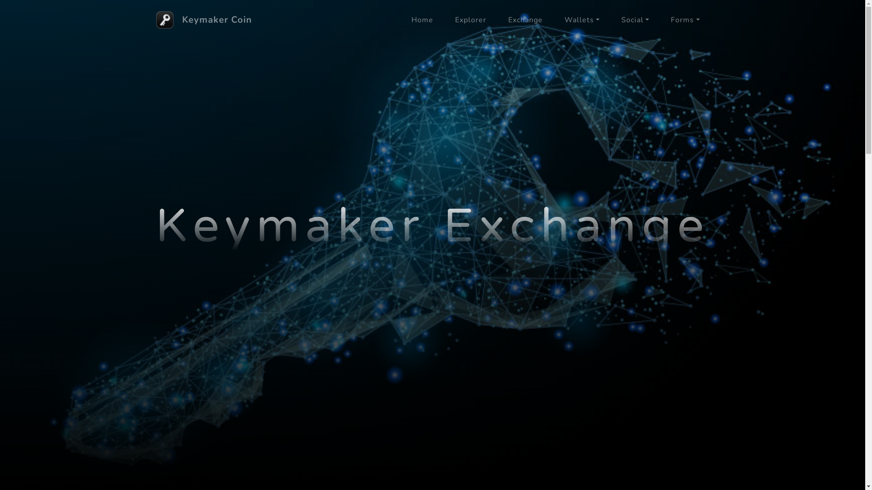 The image size is (872, 490). Describe the element at coordinates (582, 20) in the screenshot. I see `Wallets` at that location.